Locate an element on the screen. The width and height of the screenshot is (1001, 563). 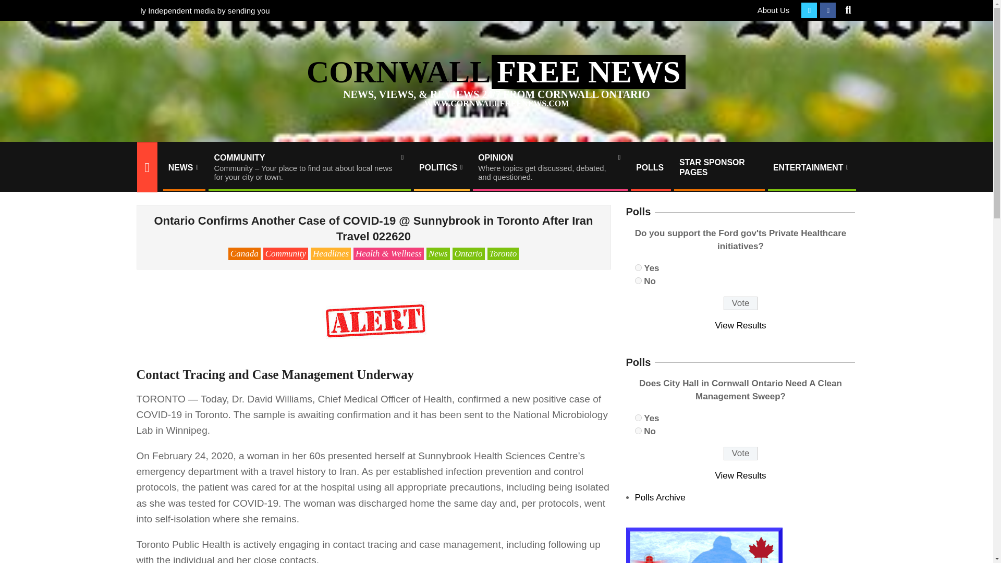
ENTERTAINMENT is located at coordinates (811, 167).